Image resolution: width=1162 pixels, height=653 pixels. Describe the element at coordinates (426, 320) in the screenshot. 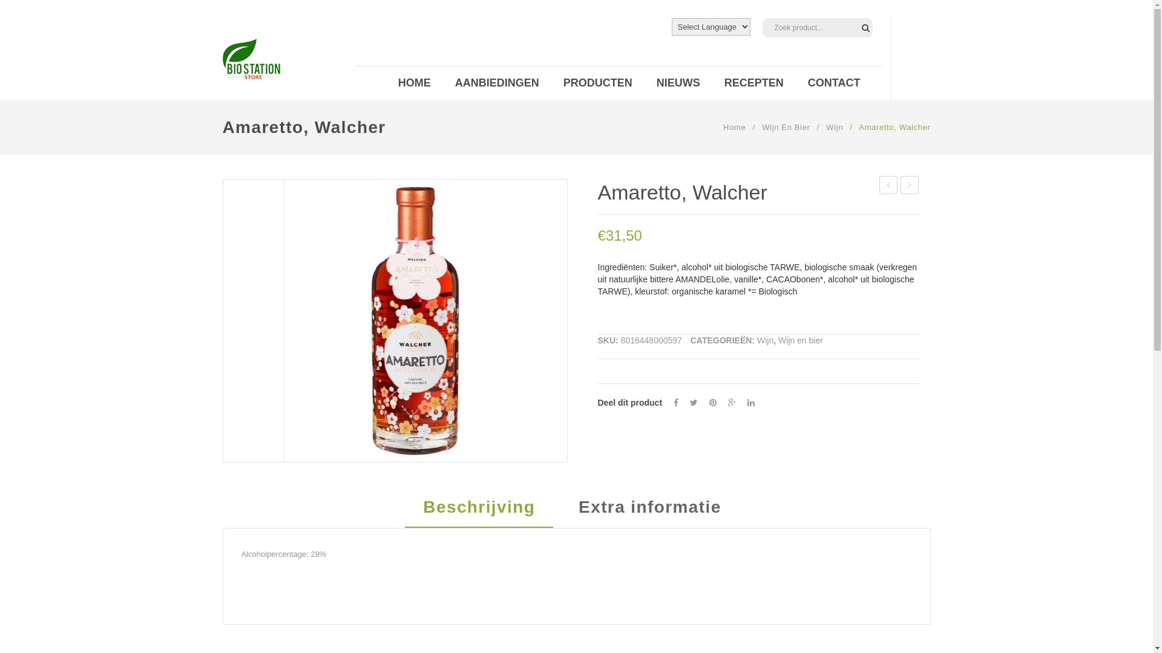

I see `8016448000597` at that location.